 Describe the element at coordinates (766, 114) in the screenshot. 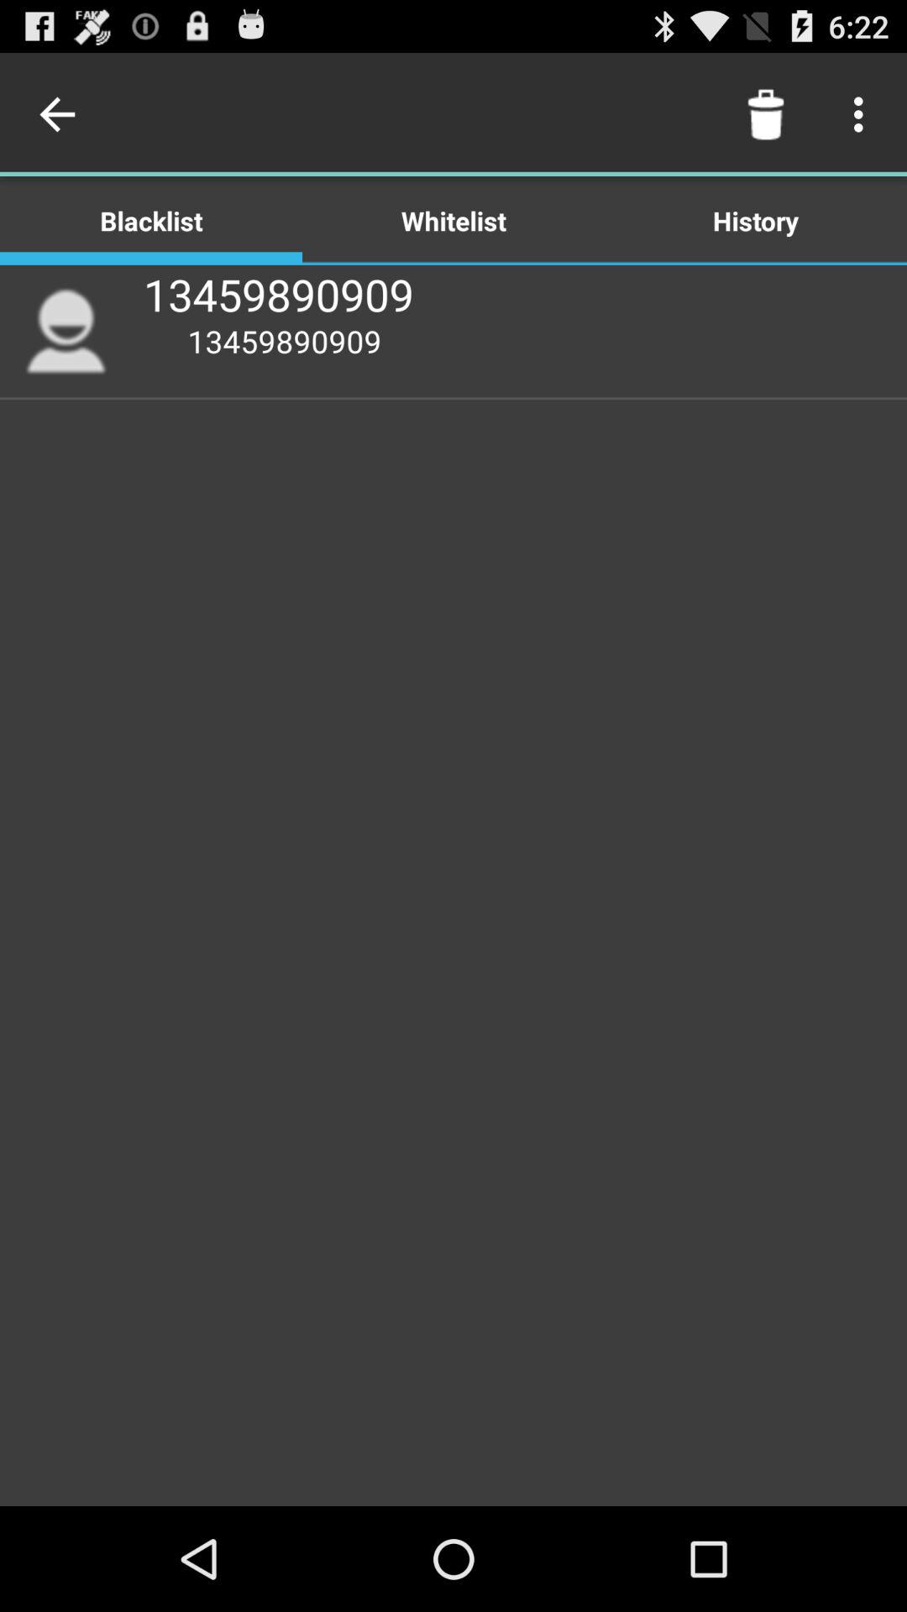

I see `press the item next to the whitelist` at that location.